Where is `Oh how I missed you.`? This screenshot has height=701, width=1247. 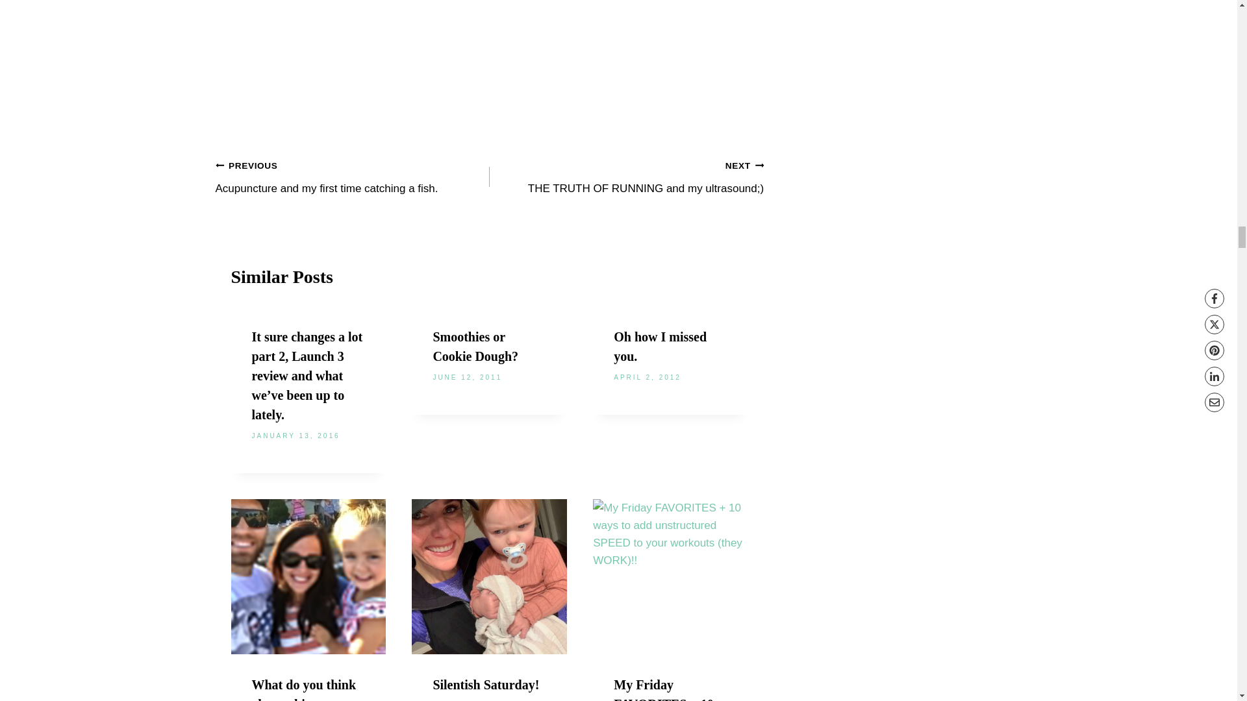
Oh how I missed you. is located at coordinates (353, 177).